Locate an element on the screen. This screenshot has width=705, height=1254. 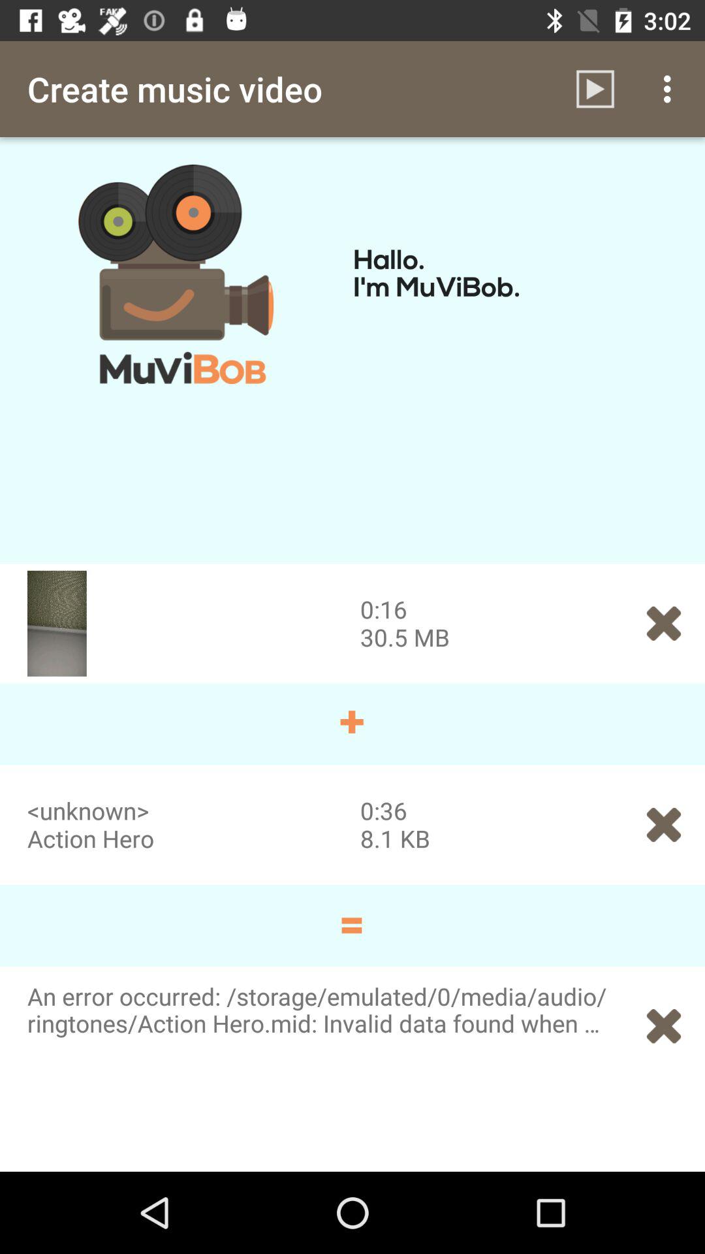
click on menu is located at coordinates (671, 89).